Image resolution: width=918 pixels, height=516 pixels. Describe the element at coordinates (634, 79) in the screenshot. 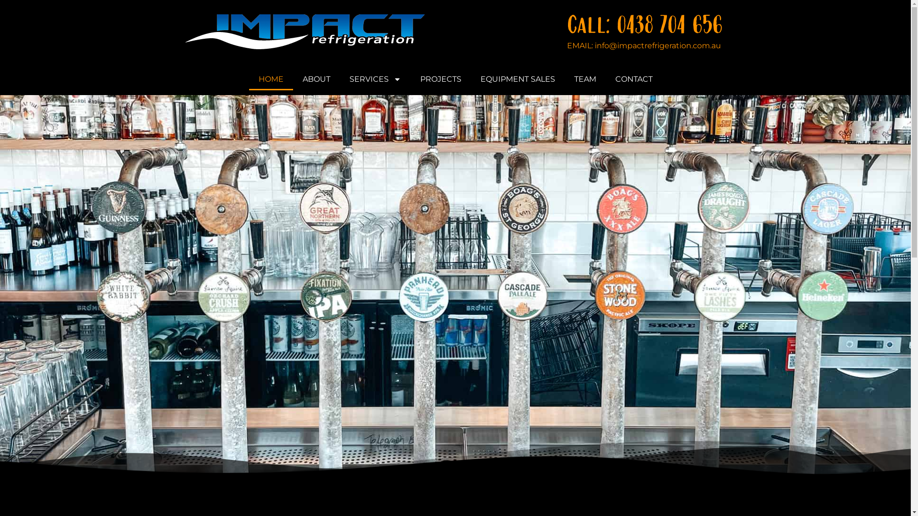

I see `CONTACT` at that location.